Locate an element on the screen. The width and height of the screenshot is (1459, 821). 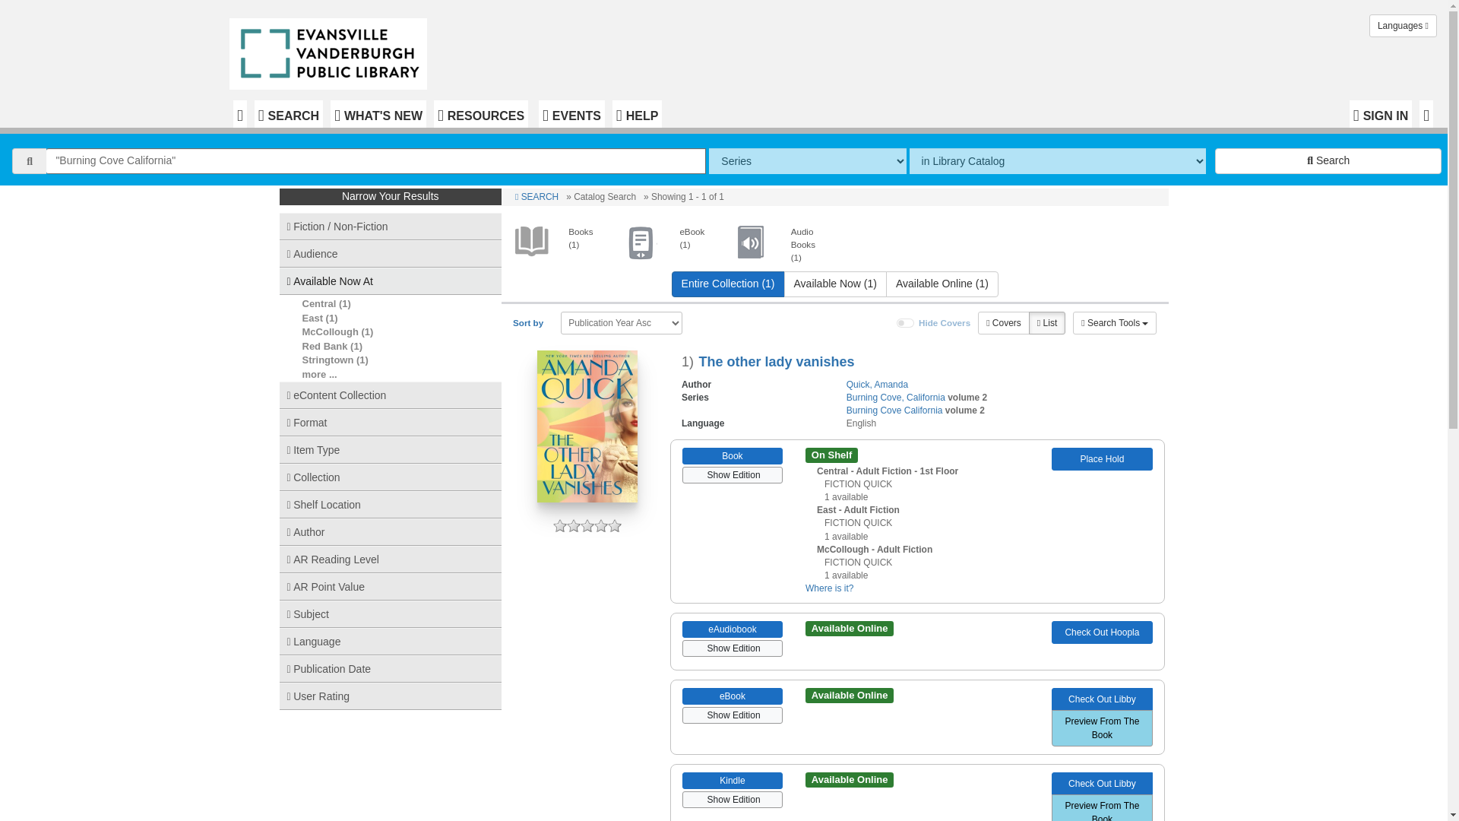
SEARCH is located at coordinates (288, 114).